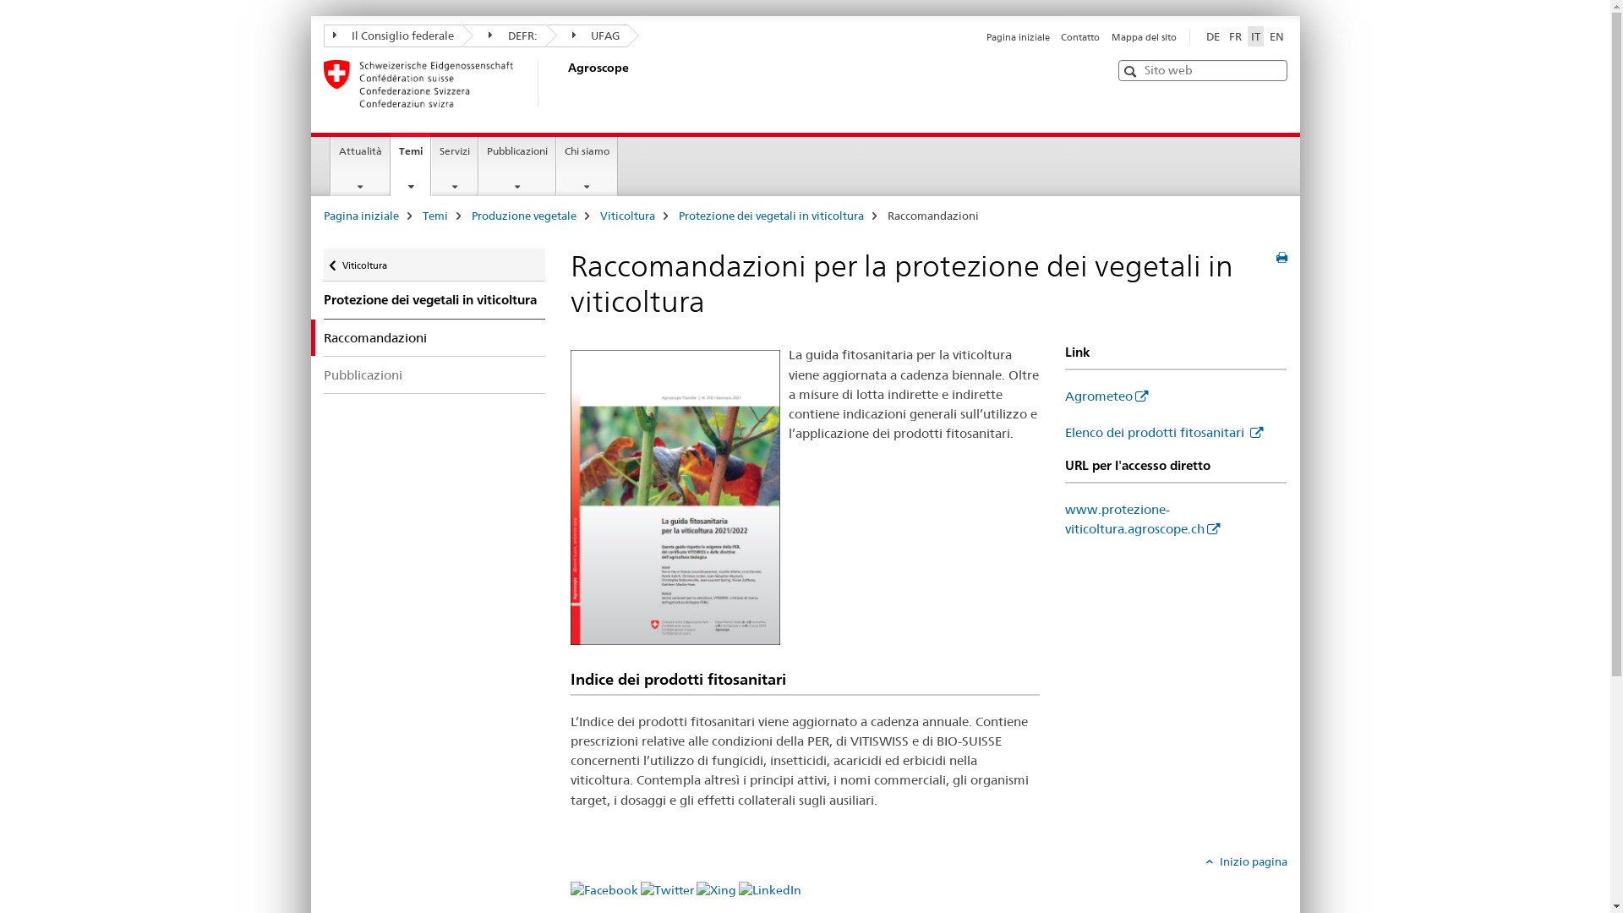 This screenshot has height=913, width=1623. Describe the element at coordinates (1276, 36) in the screenshot. I see `EN` at that location.